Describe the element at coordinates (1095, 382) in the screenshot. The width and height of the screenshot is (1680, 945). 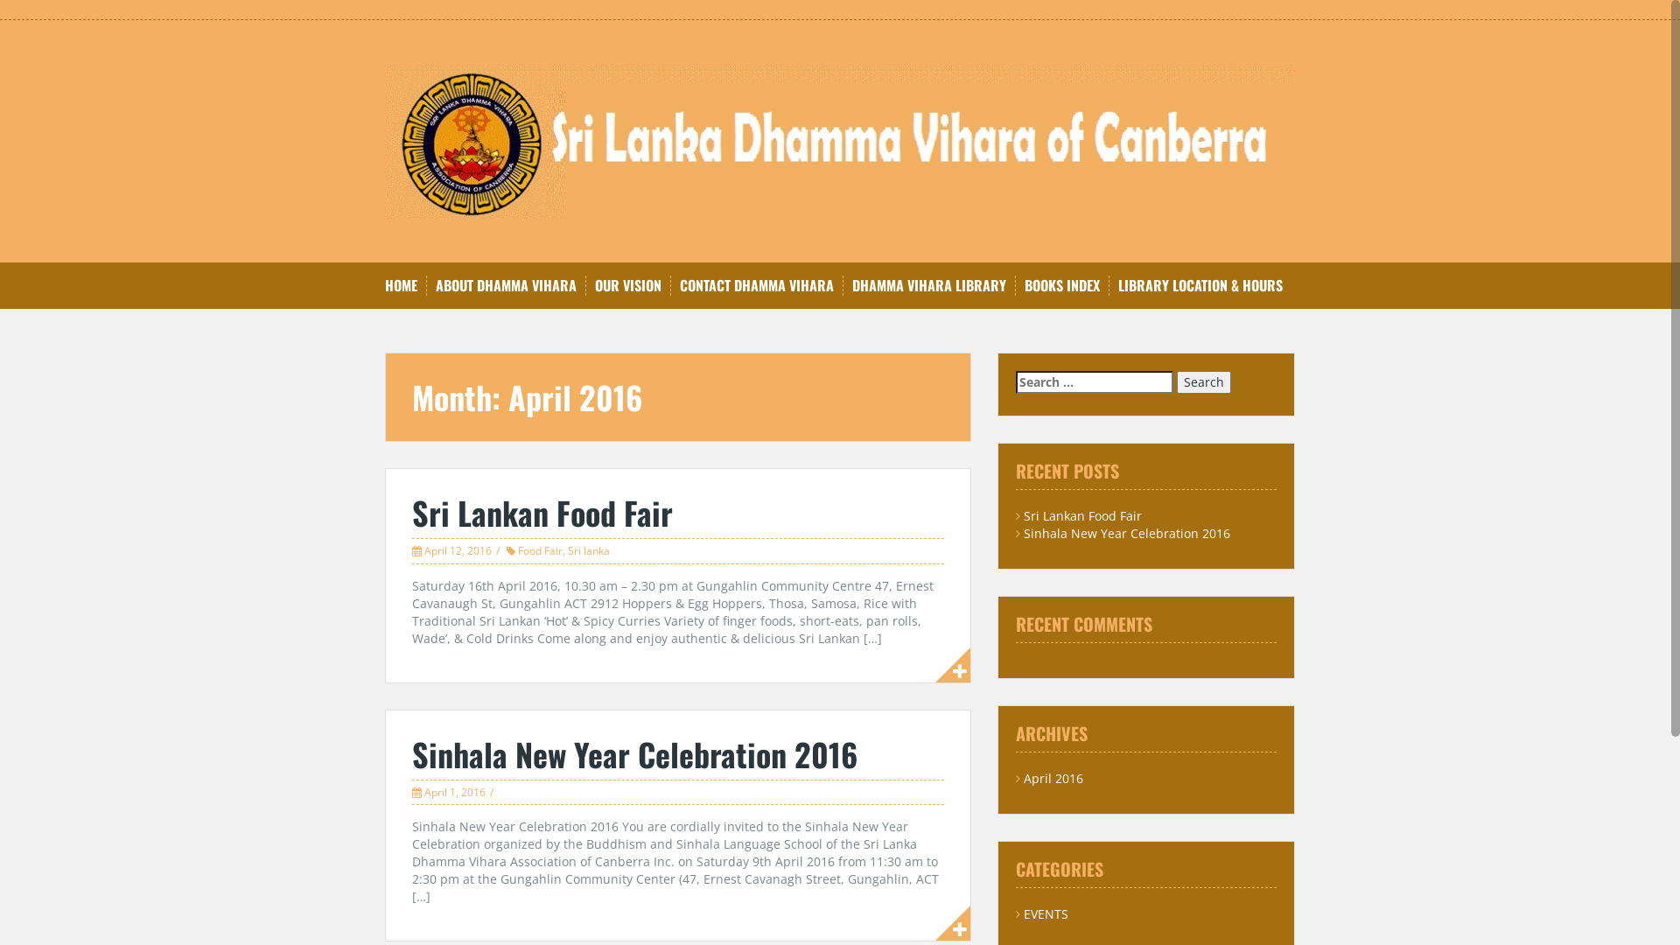
I see `Search for:` at that location.